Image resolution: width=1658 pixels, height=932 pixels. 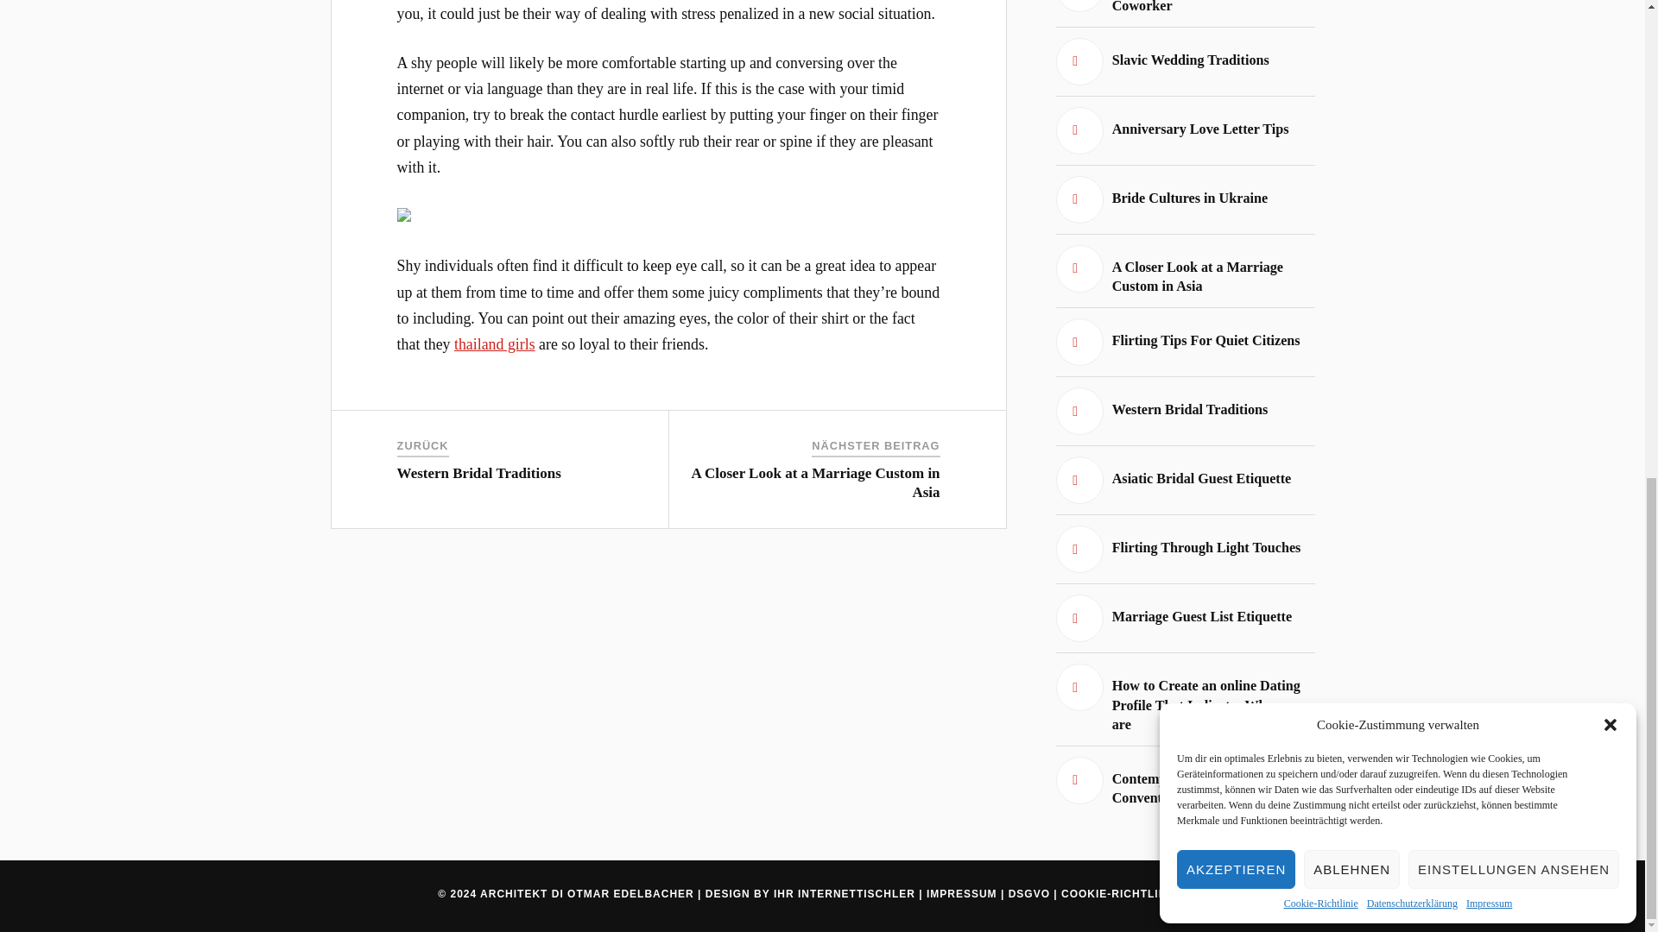 I want to click on Flirting Tips For Quiet Citizens, so click(x=1185, y=342).